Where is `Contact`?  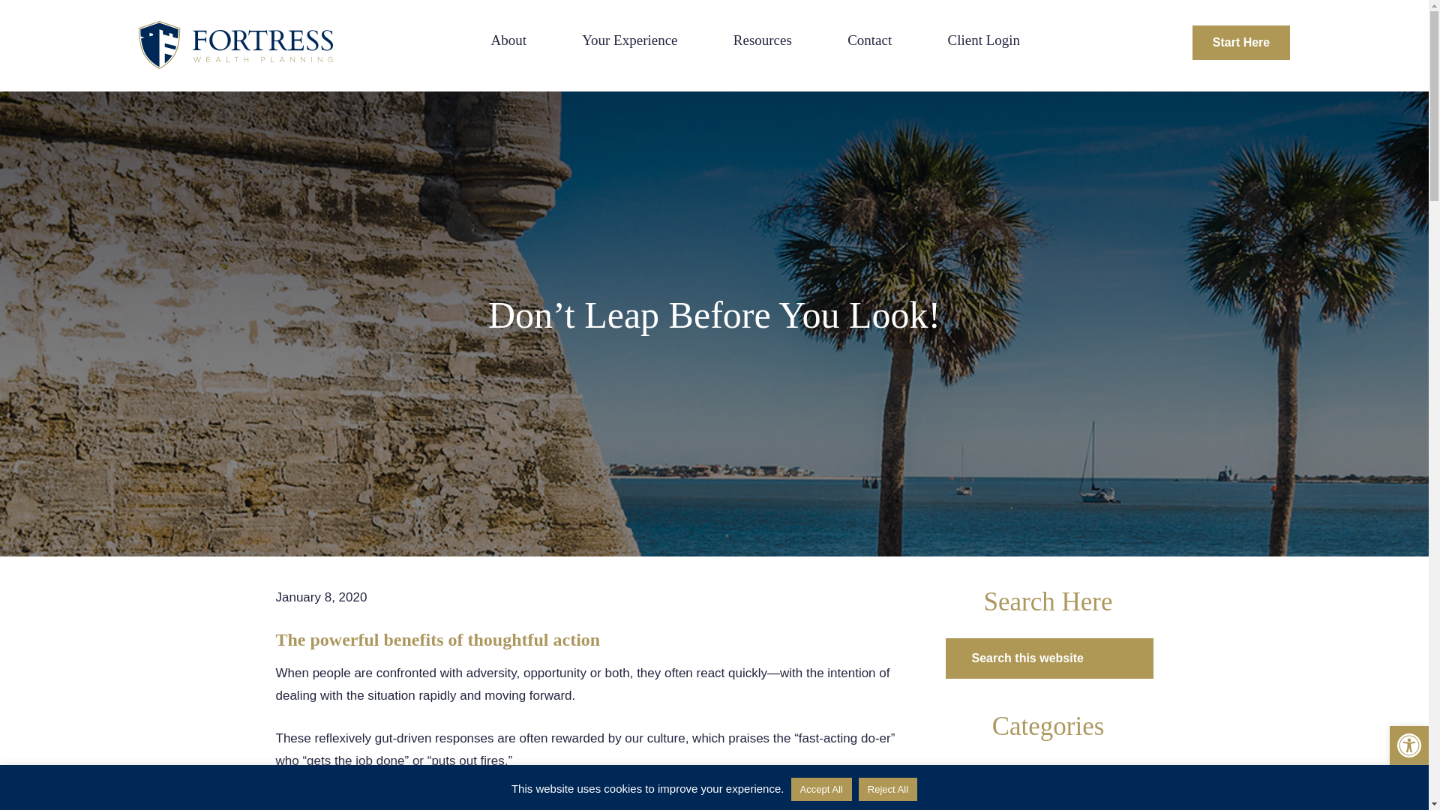
Contact is located at coordinates (869, 46).